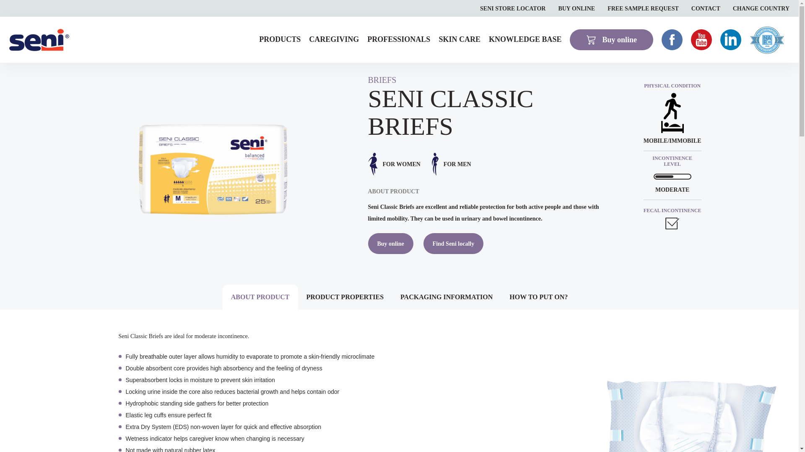 Image resolution: width=805 pixels, height=452 pixels. What do you see at coordinates (576, 8) in the screenshot?
I see `BUY ONLINE` at bounding box center [576, 8].